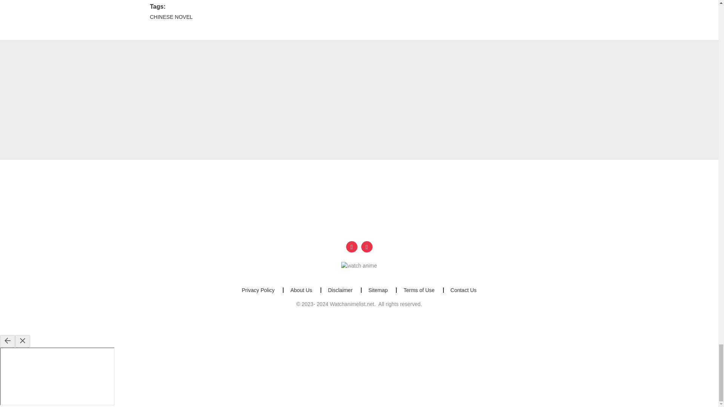  Describe the element at coordinates (171, 17) in the screenshot. I see `CHINESE NOVEL` at that location.